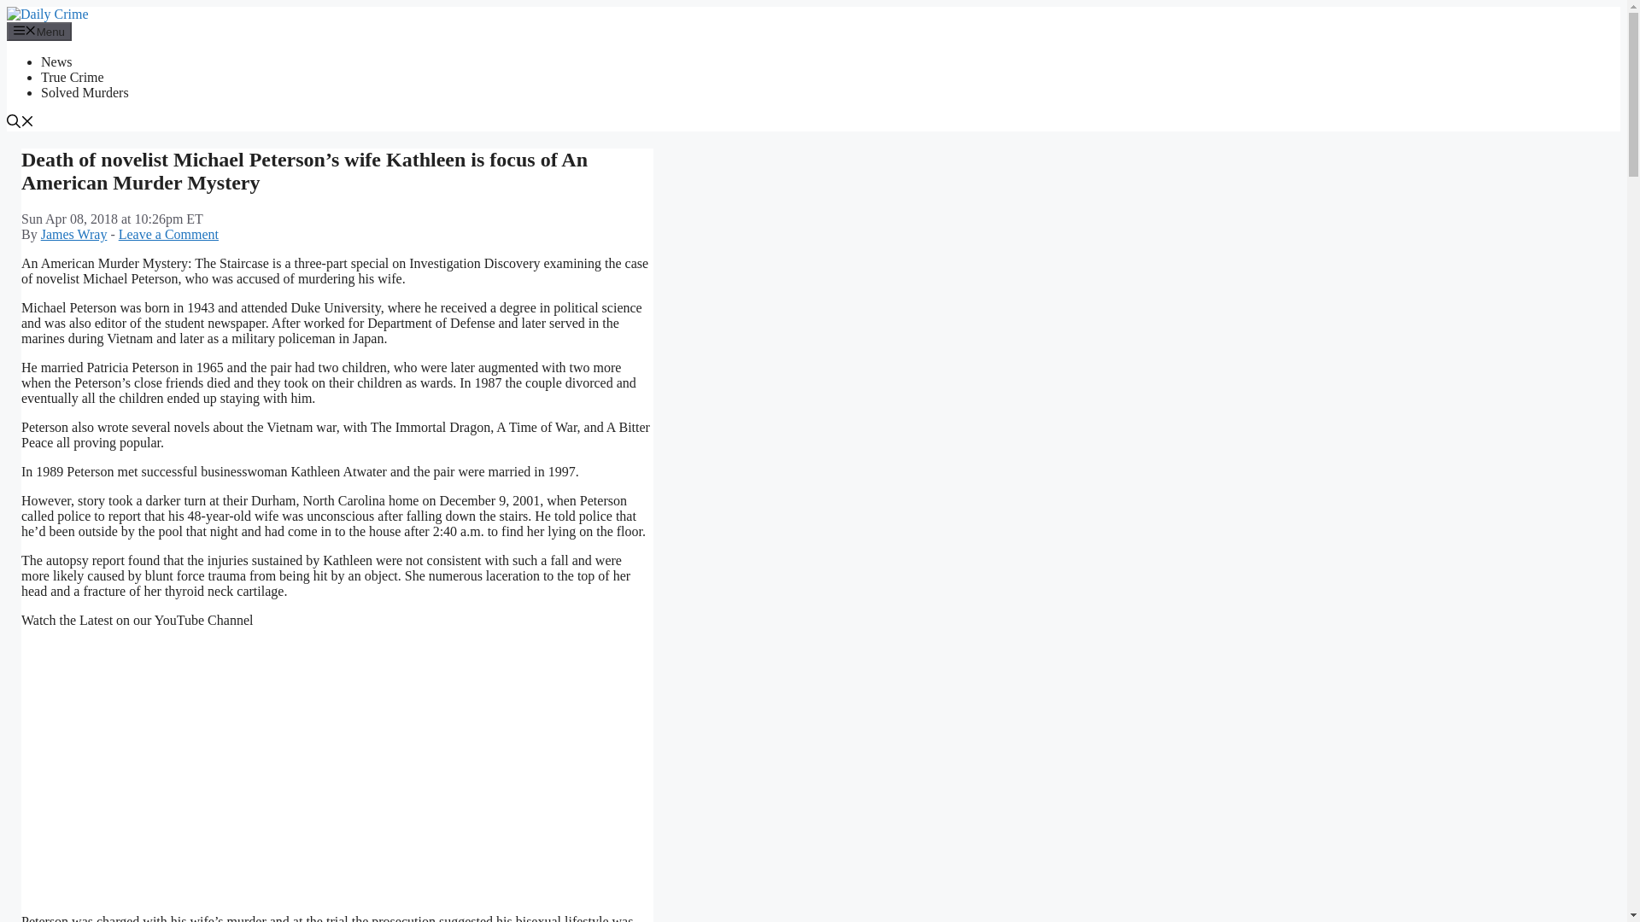 This screenshot has height=922, width=1640. I want to click on James Wray, so click(74, 234).